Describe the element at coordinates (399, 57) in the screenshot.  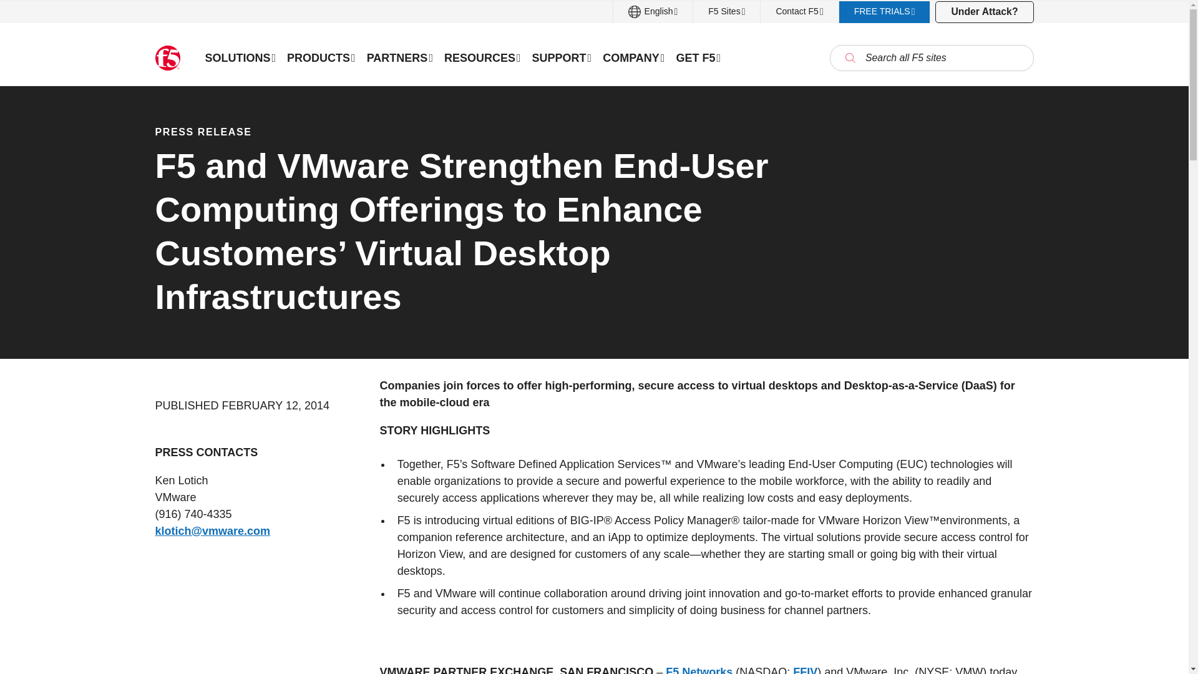
I see `PARTNERS` at that location.